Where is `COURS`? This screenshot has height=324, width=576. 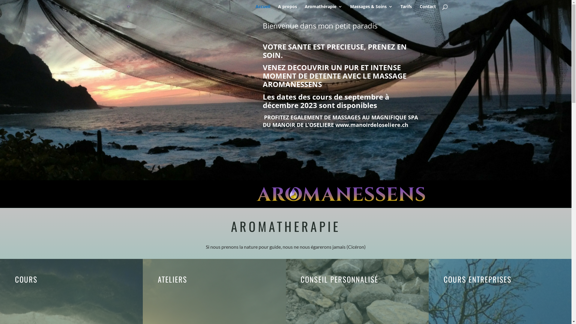 COURS is located at coordinates (26, 279).